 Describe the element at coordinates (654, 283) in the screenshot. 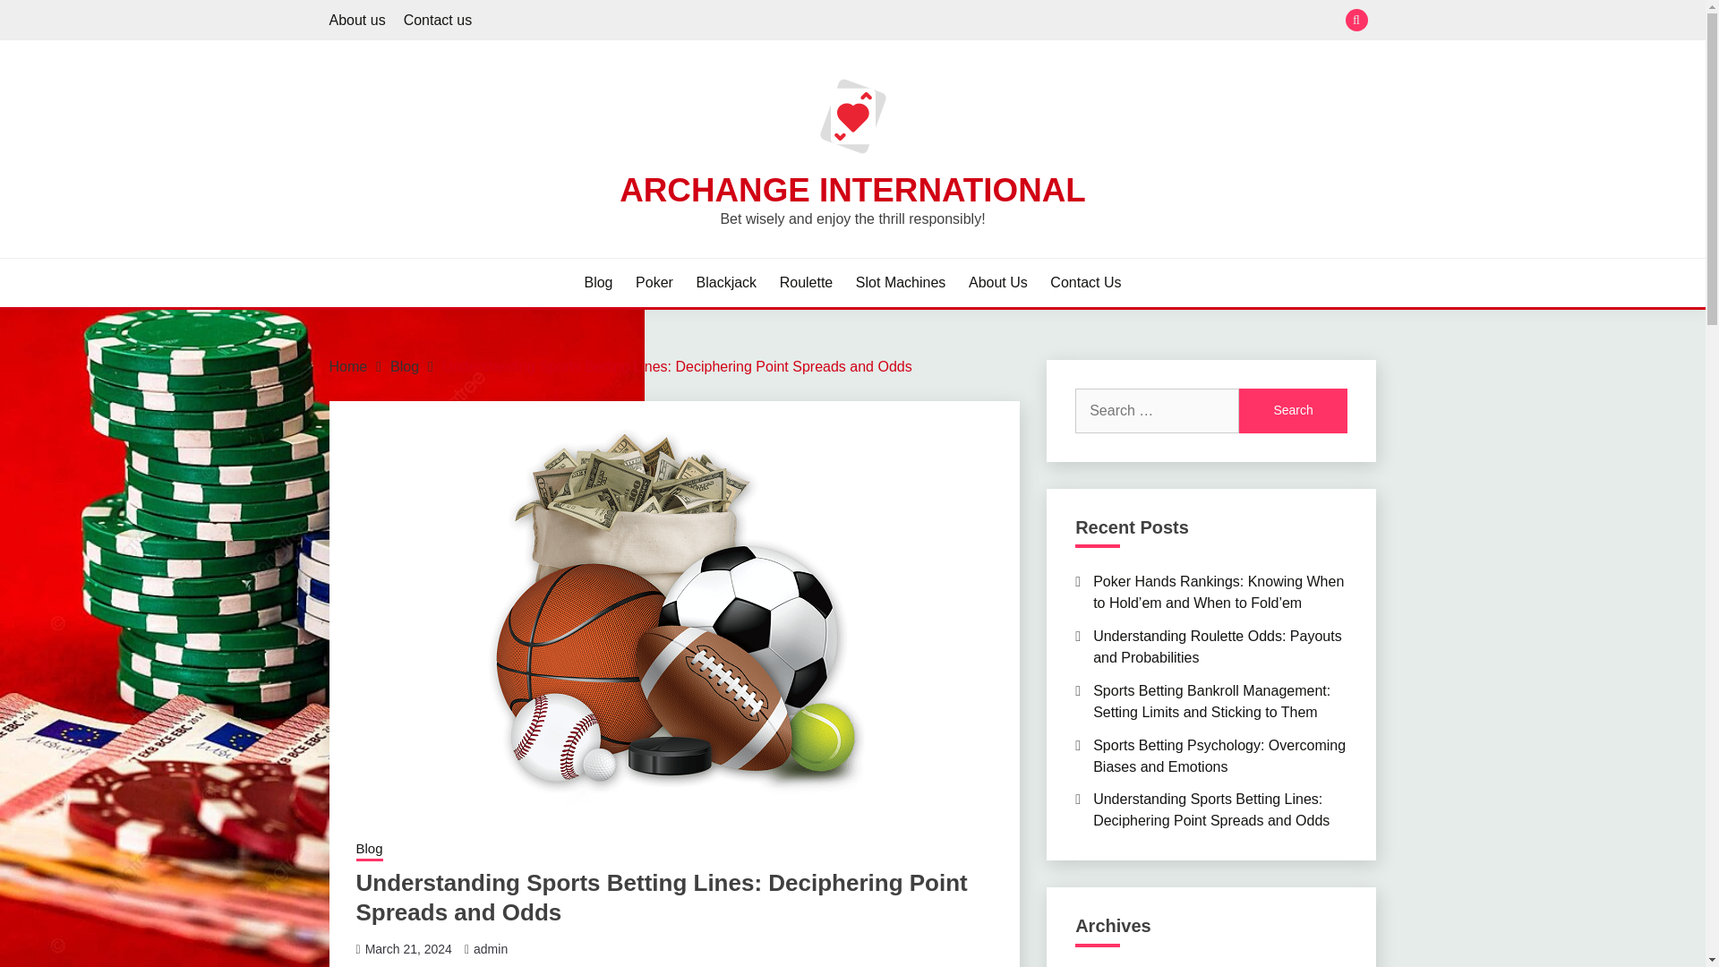

I see `Poker` at that location.